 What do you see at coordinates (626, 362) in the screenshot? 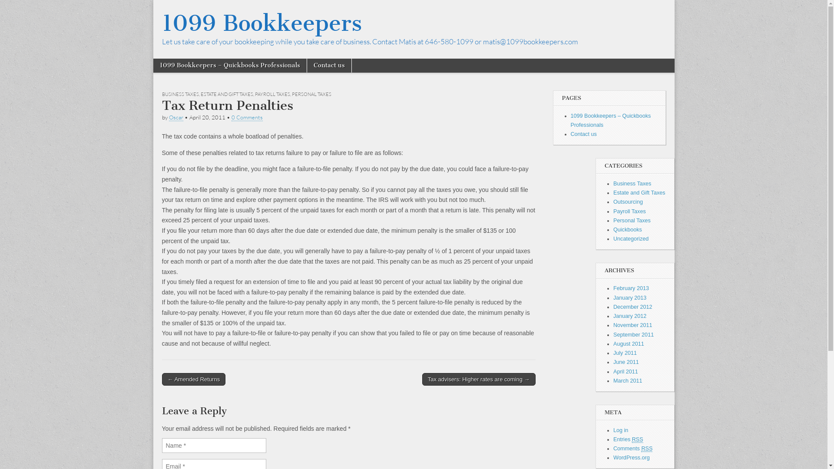
I see `June 2011` at bounding box center [626, 362].